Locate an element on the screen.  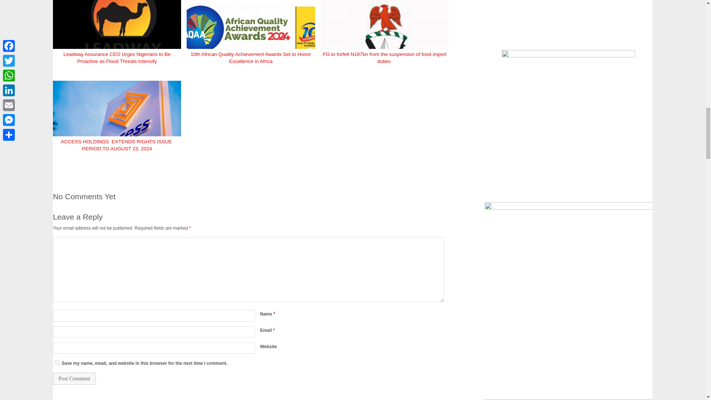
yes is located at coordinates (57, 362).